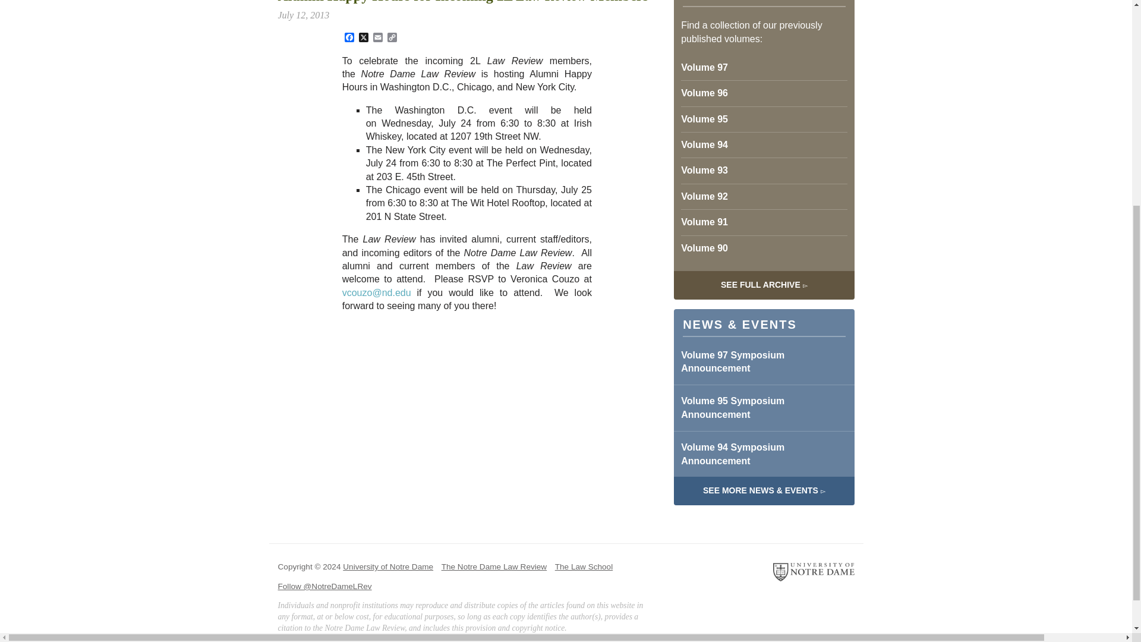 The width and height of the screenshot is (1141, 642). I want to click on Facebook, so click(349, 38).